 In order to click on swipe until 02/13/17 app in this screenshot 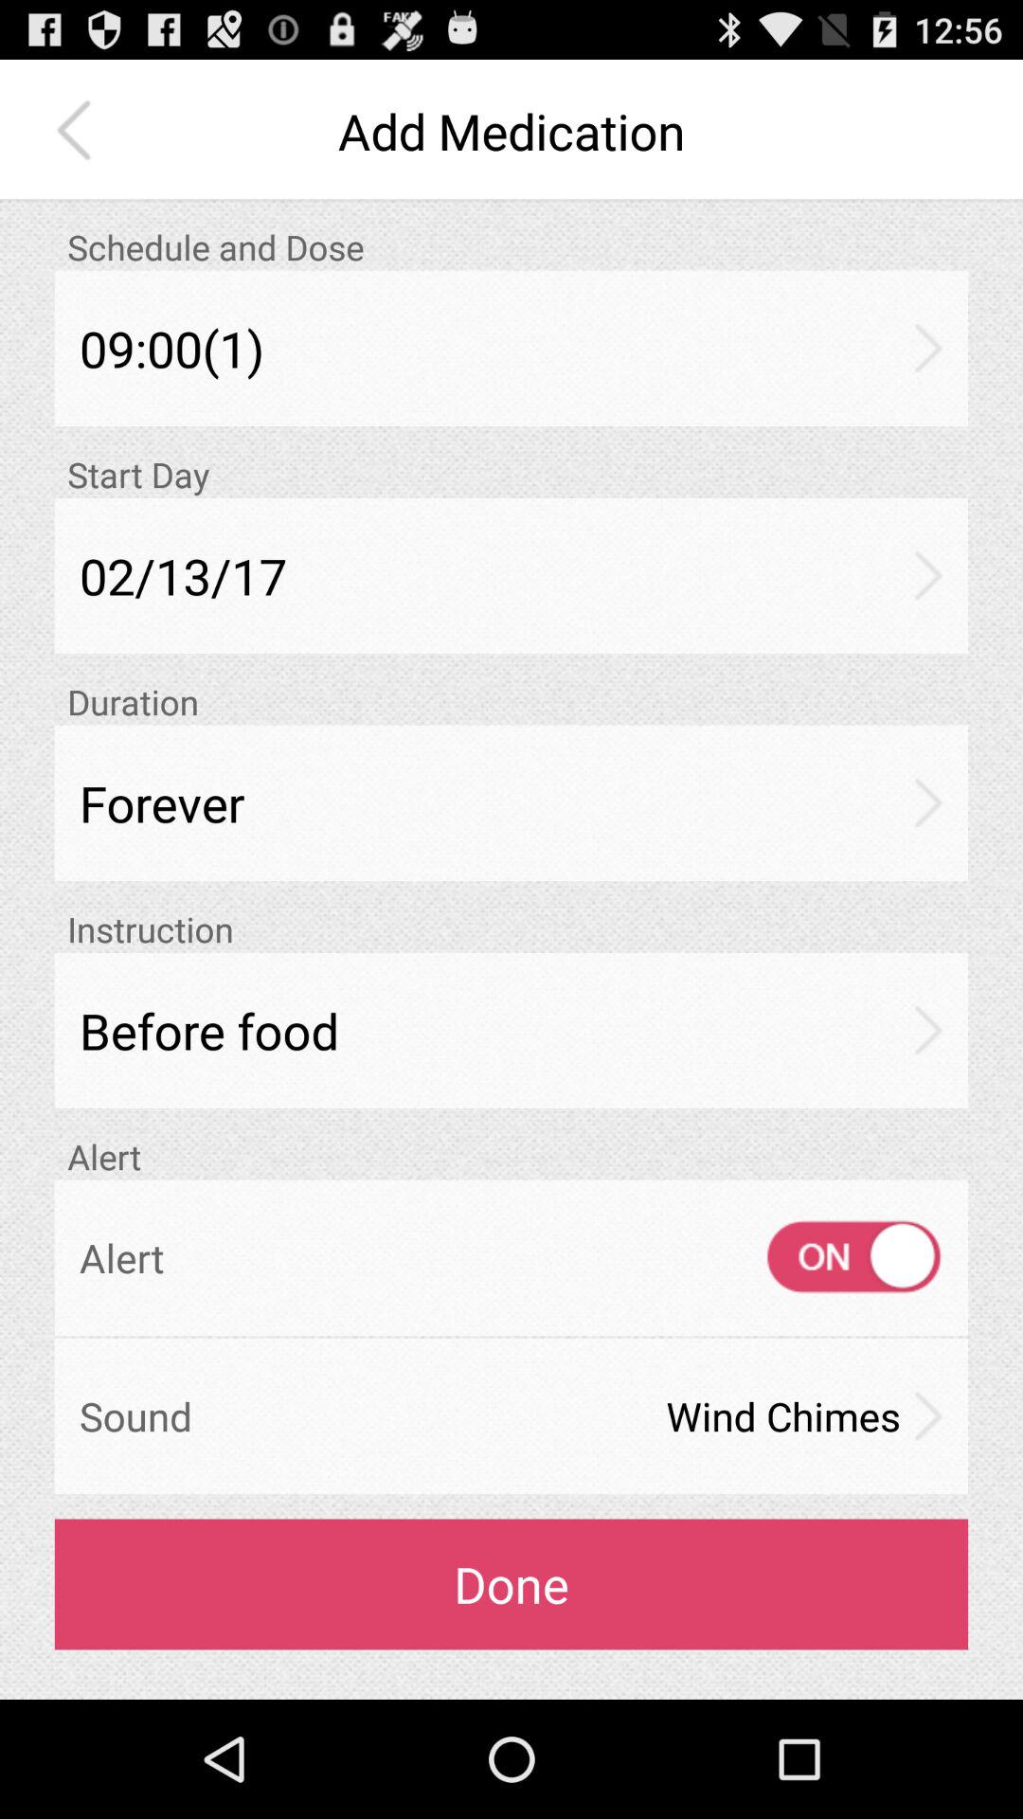, I will do `click(511, 576)`.